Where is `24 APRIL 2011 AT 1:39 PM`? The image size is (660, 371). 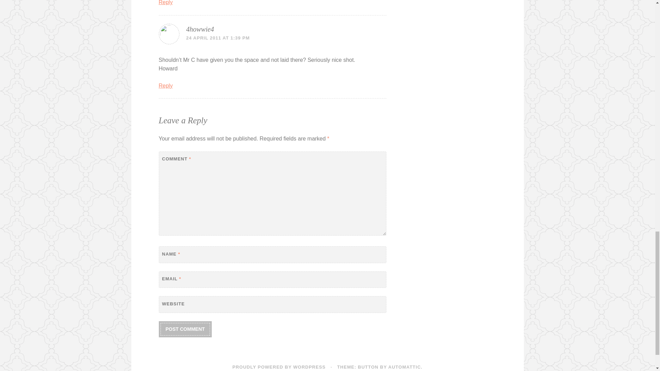 24 APRIL 2011 AT 1:39 PM is located at coordinates (218, 38).